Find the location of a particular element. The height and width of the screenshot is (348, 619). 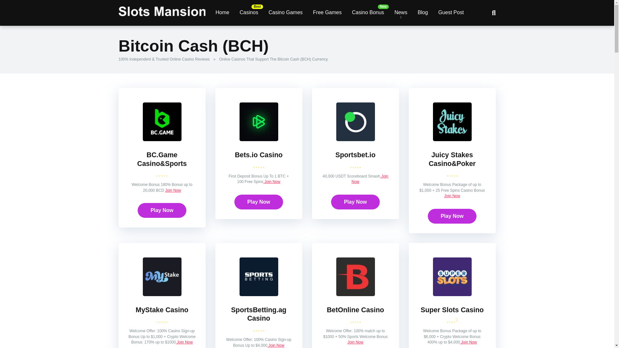

Play Now is located at coordinates (355, 202).